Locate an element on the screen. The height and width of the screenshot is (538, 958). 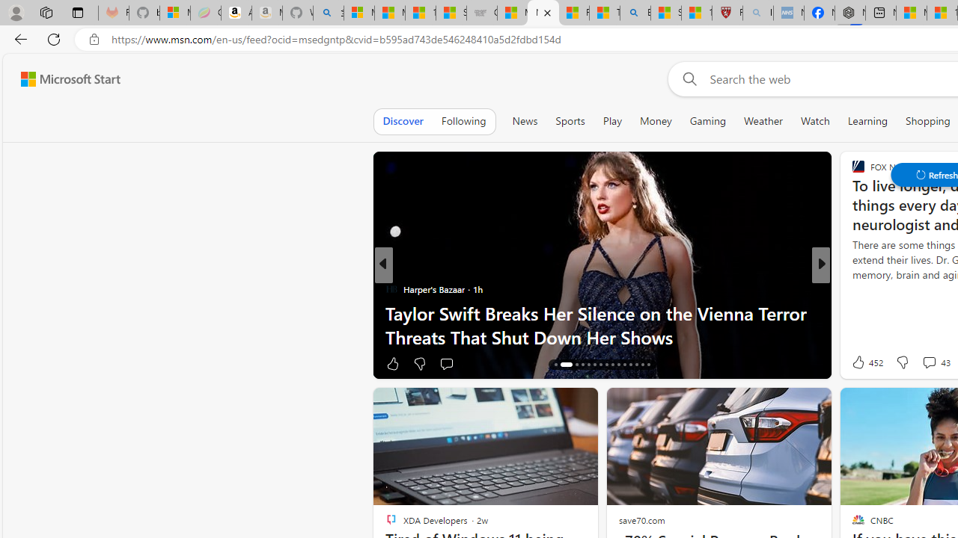
AutomationID: tab-23 is located at coordinates (606, 365).